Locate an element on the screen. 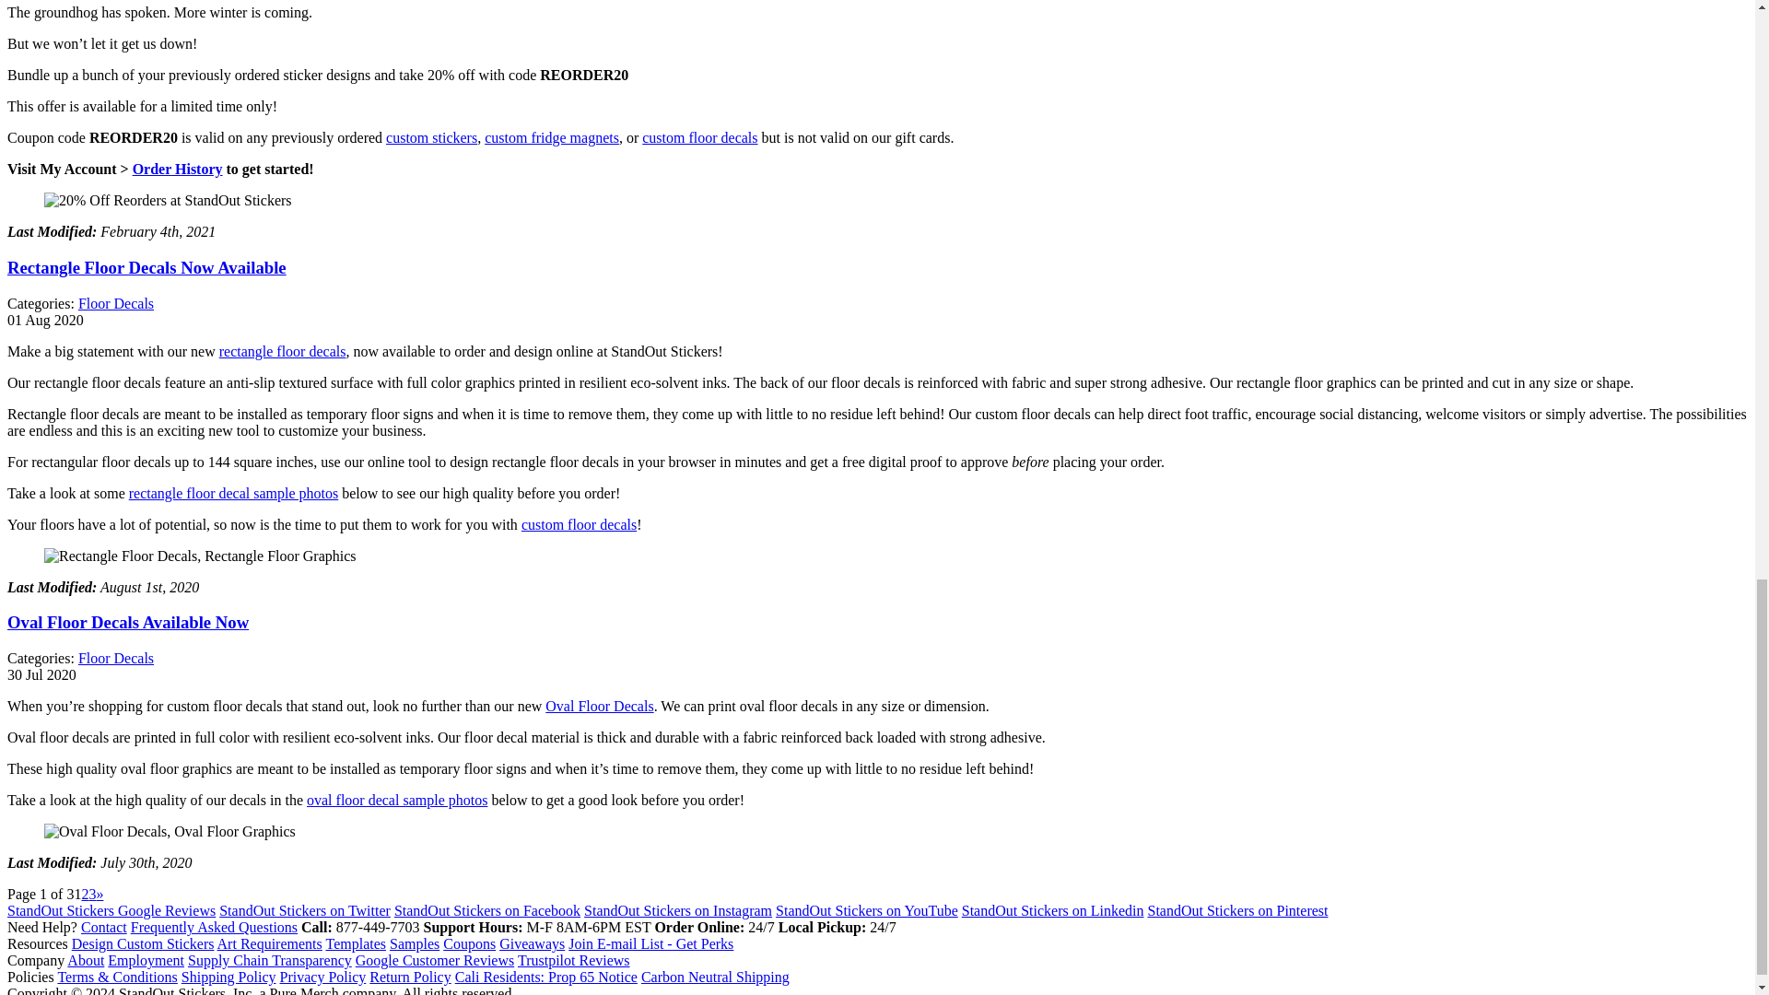 The width and height of the screenshot is (1769, 995). StandOut Stickers on YouTube is located at coordinates (867, 910).